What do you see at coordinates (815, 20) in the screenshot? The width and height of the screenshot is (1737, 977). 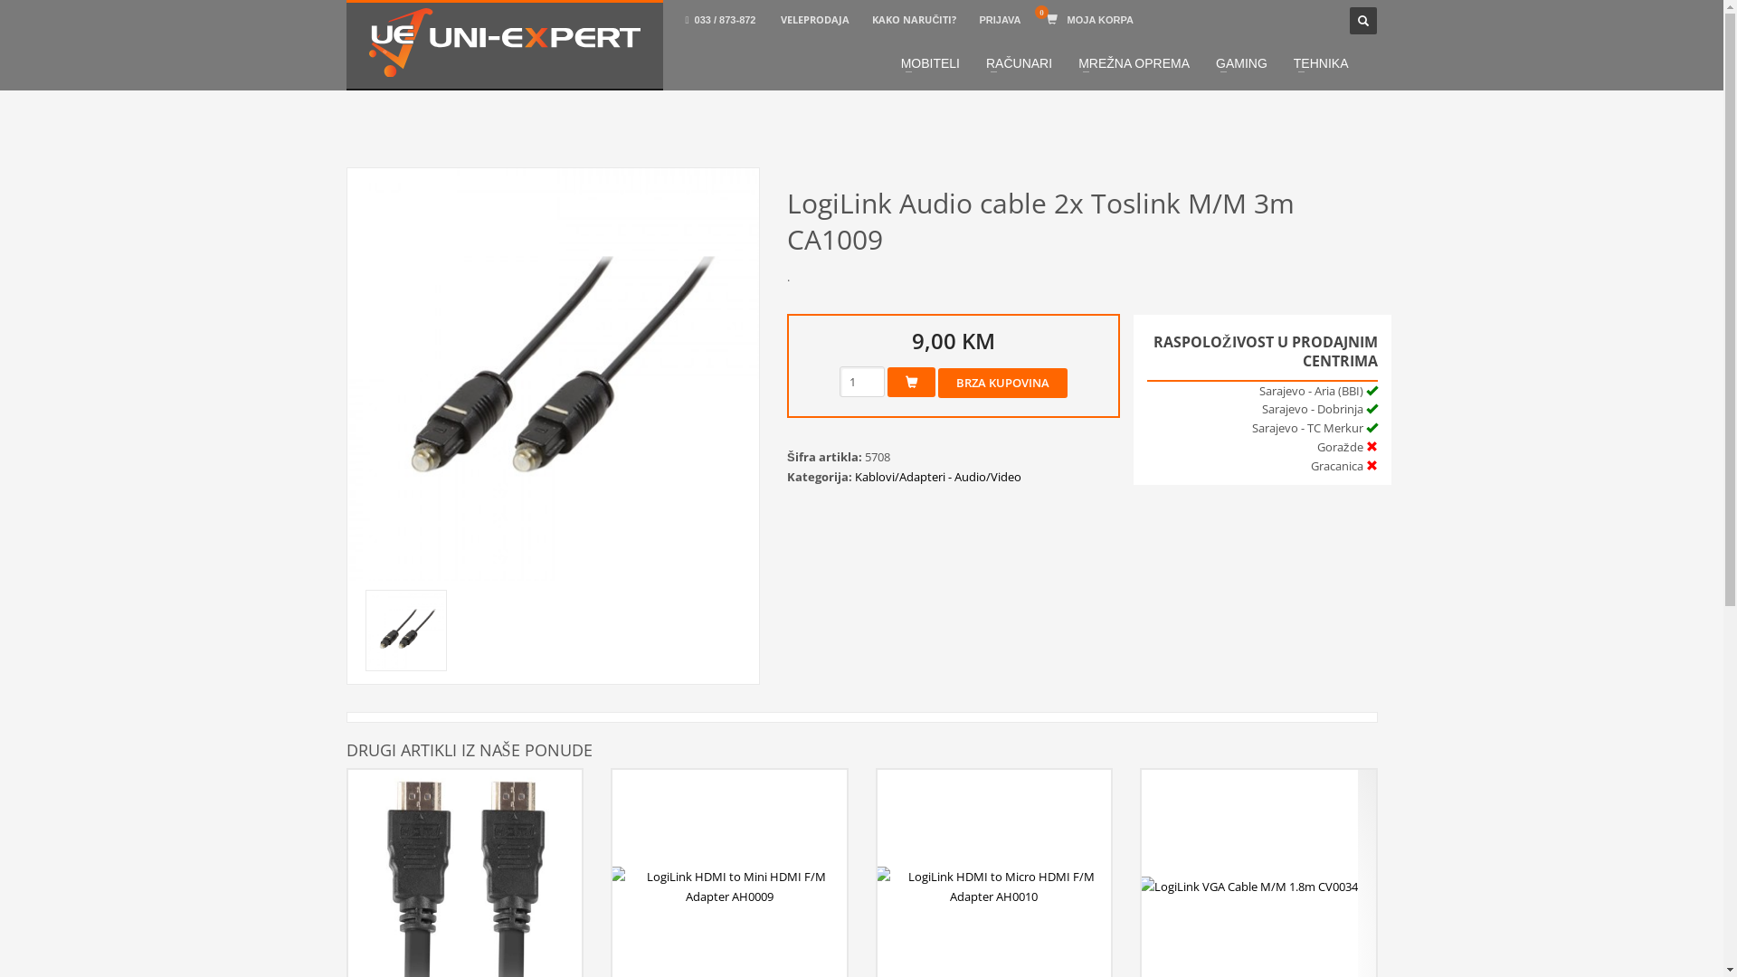 I see `VELEPRODAJA` at bounding box center [815, 20].